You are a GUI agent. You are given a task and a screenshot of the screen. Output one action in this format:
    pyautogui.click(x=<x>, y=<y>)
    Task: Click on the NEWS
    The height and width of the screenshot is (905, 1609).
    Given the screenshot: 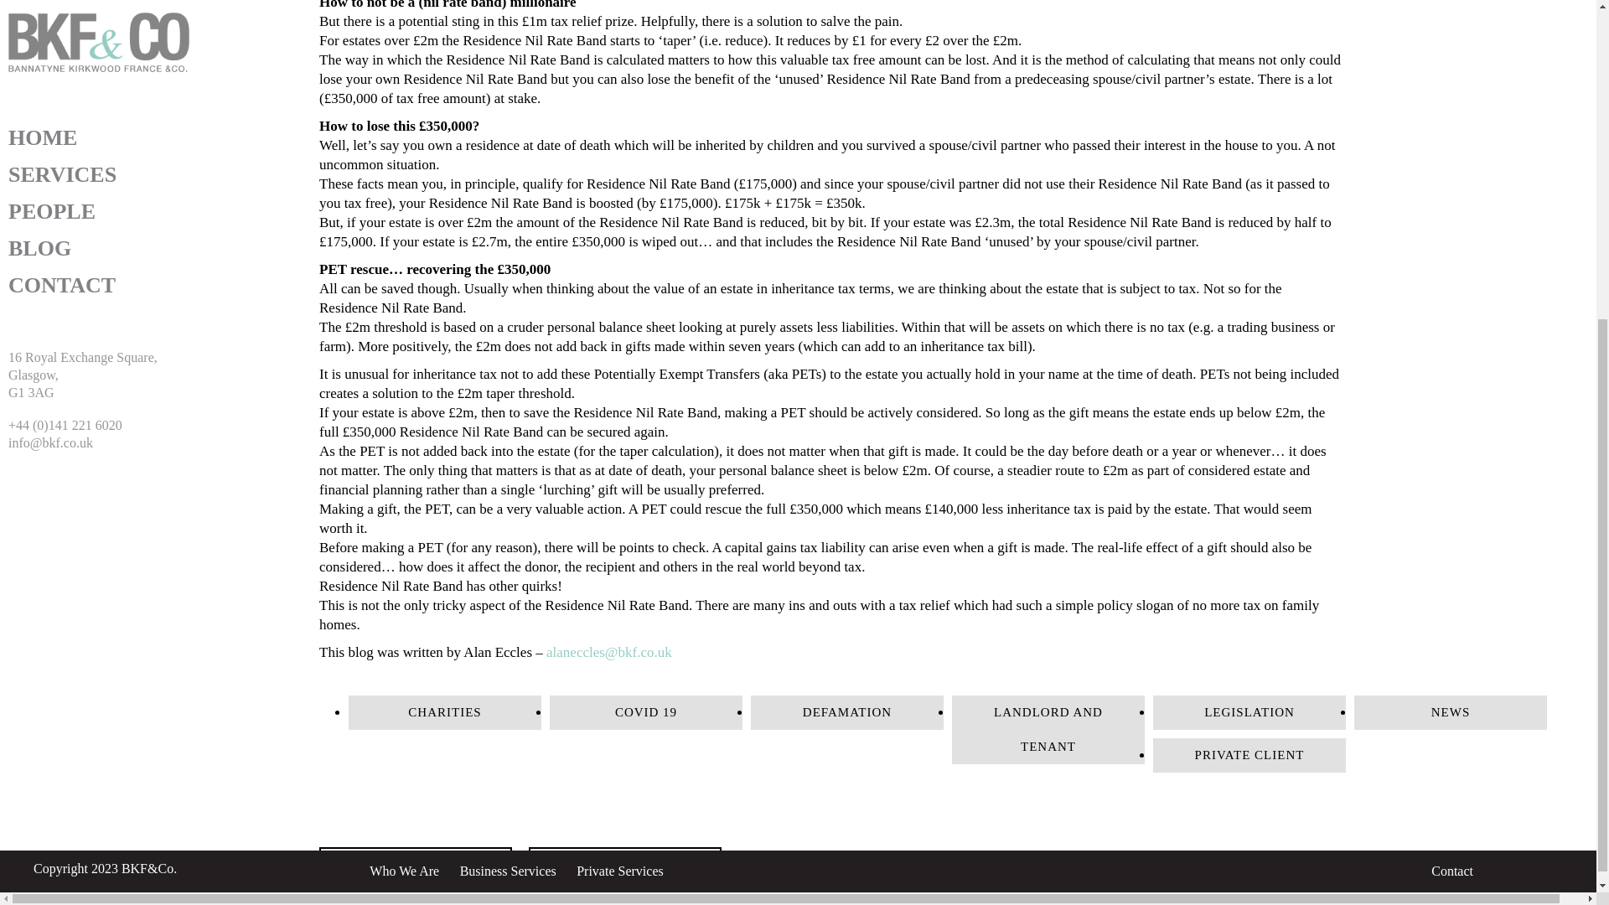 What is the action you would take?
    pyautogui.click(x=1450, y=712)
    